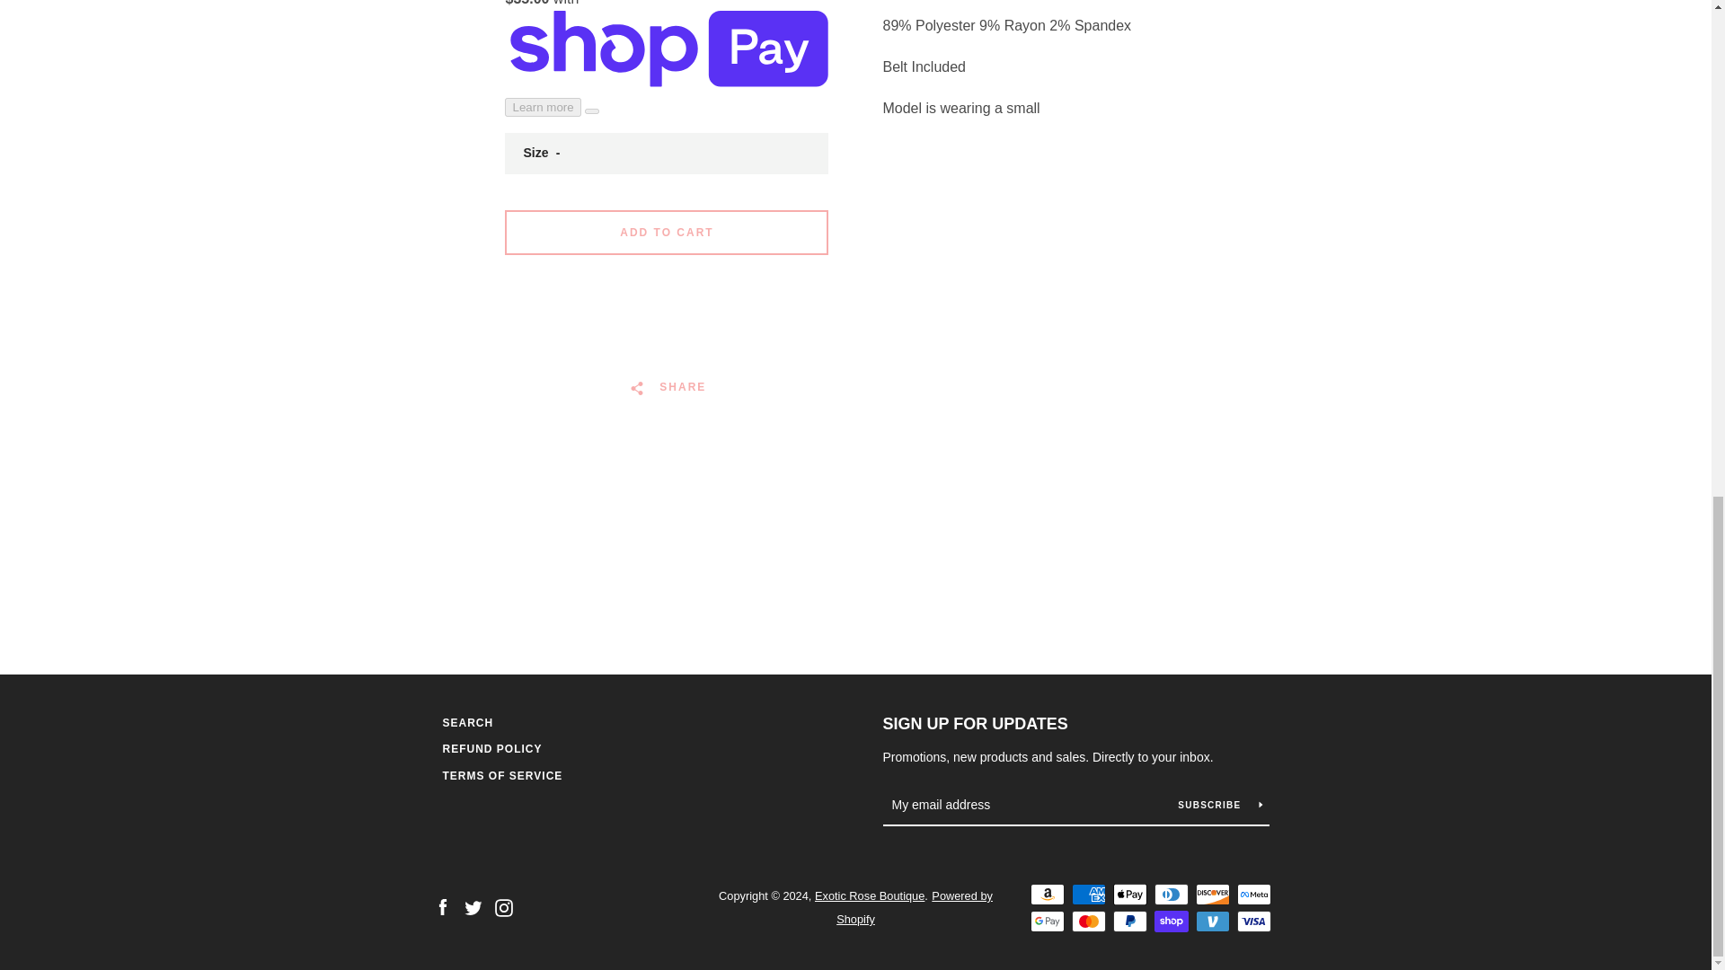 The width and height of the screenshot is (1725, 970). What do you see at coordinates (1252, 894) in the screenshot?
I see `Meta Pay` at bounding box center [1252, 894].